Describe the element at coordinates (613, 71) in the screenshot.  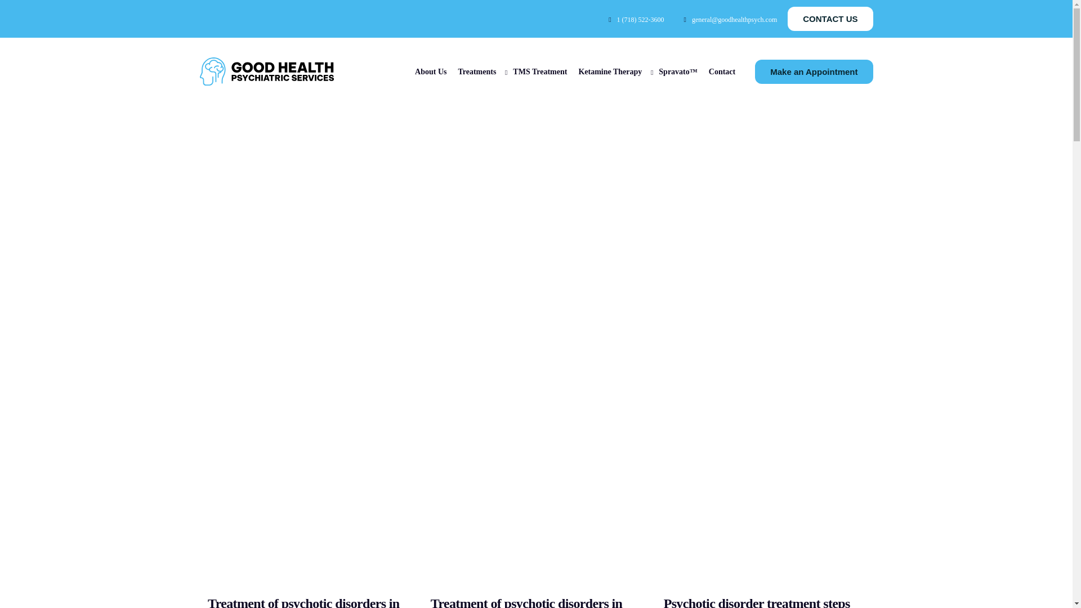
I see `Ketamine Therapy` at that location.